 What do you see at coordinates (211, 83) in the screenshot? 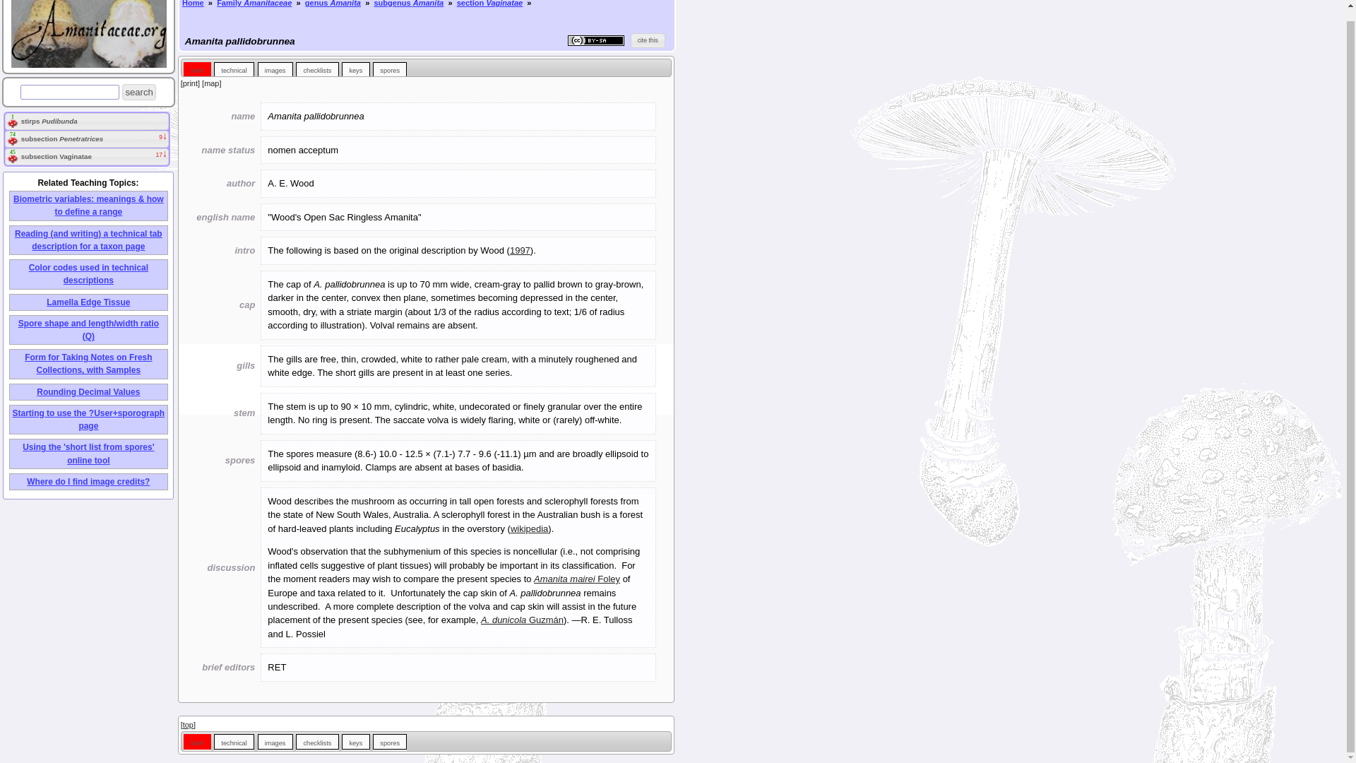
I see `map` at bounding box center [211, 83].